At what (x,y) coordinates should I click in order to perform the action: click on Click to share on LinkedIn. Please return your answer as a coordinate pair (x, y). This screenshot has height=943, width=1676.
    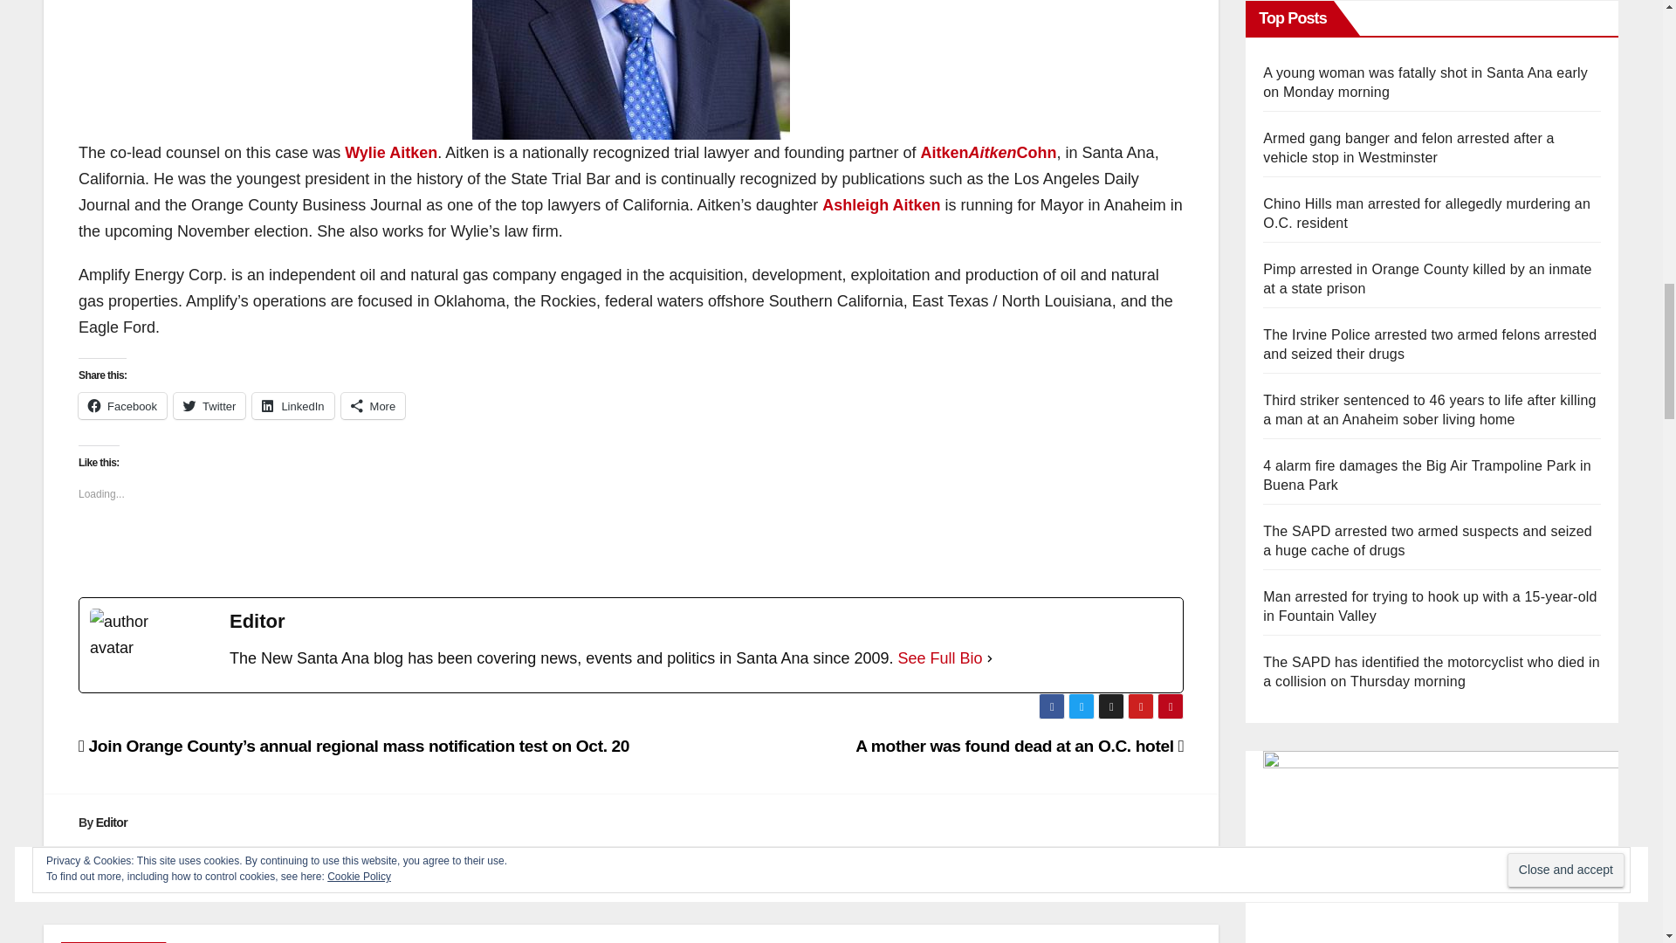
    Looking at the image, I should click on (293, 405).